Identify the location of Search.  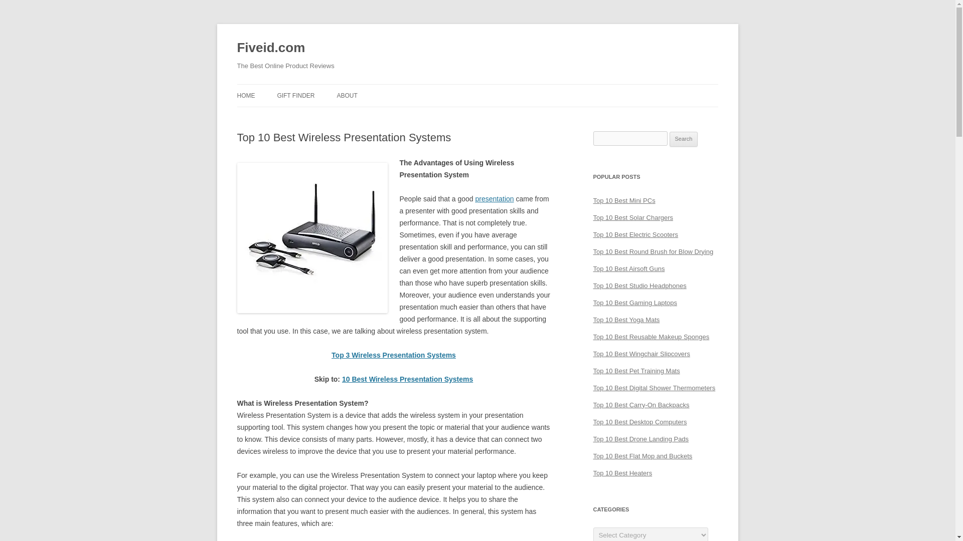
(684, 139).